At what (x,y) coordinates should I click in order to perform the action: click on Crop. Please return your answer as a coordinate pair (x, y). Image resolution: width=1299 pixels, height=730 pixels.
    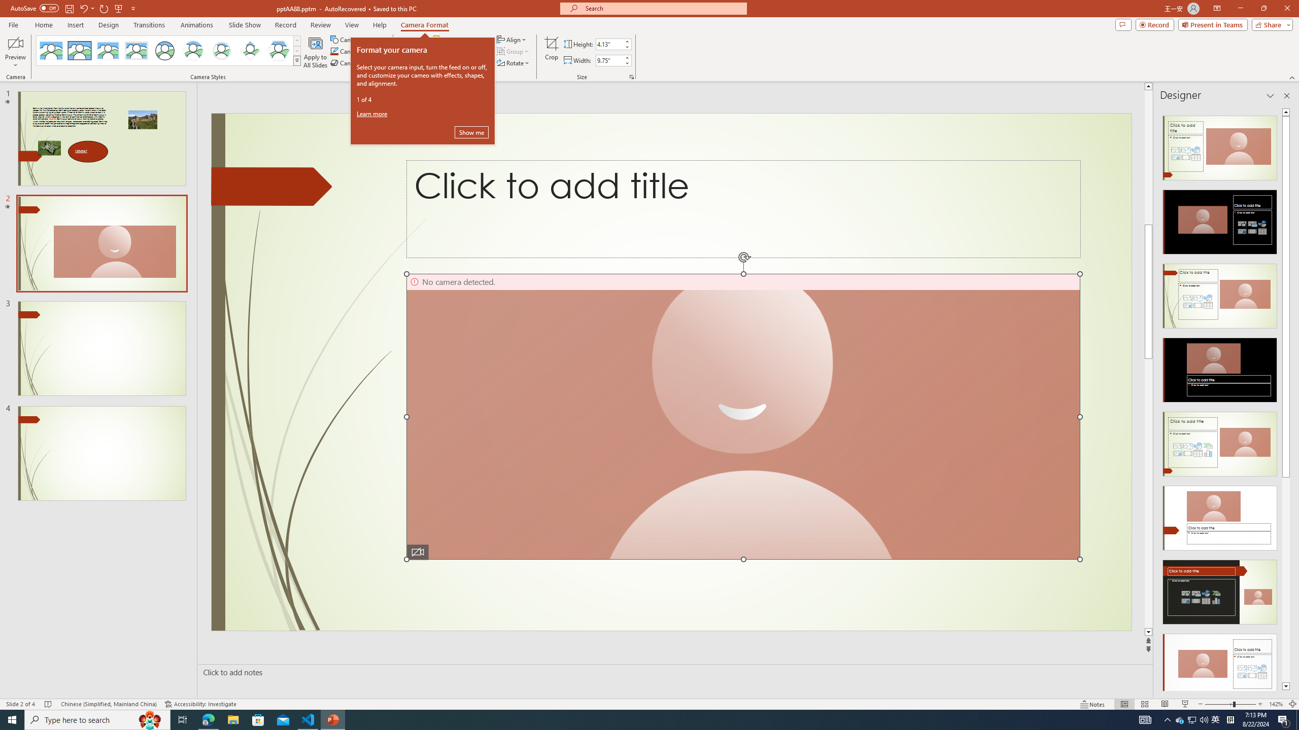
    Looking at the image, I should click on (551, 52).